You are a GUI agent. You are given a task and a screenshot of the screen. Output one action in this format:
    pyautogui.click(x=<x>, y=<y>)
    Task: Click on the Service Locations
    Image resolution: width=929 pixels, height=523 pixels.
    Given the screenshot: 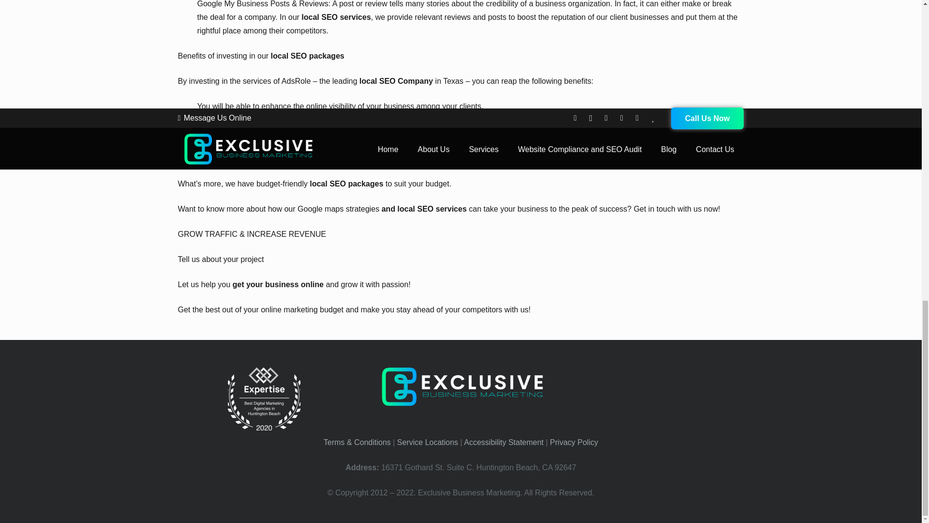 What is the action you would take?
    pyautogui.click(x=428, y=443)
    